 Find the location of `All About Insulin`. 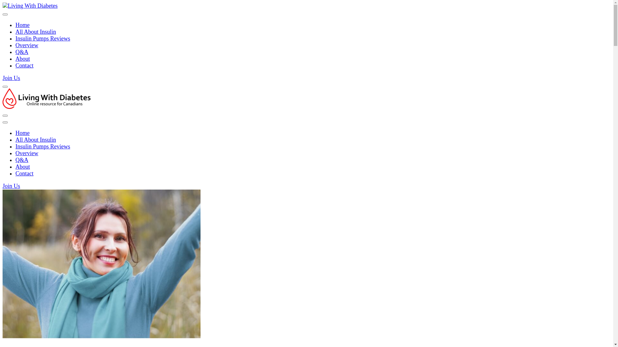

All About Insulin is located at coordinates (36, 32).